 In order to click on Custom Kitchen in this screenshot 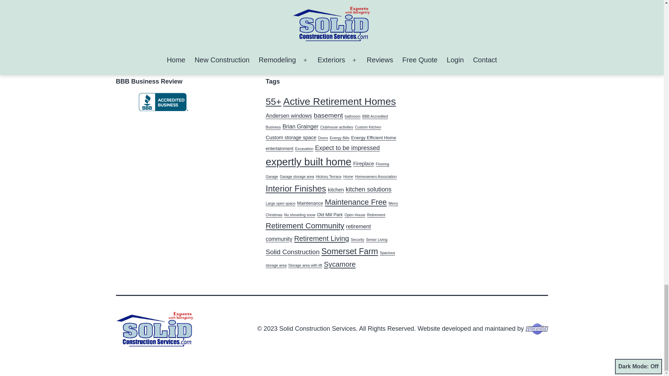, I will do `click(368, 127)`.